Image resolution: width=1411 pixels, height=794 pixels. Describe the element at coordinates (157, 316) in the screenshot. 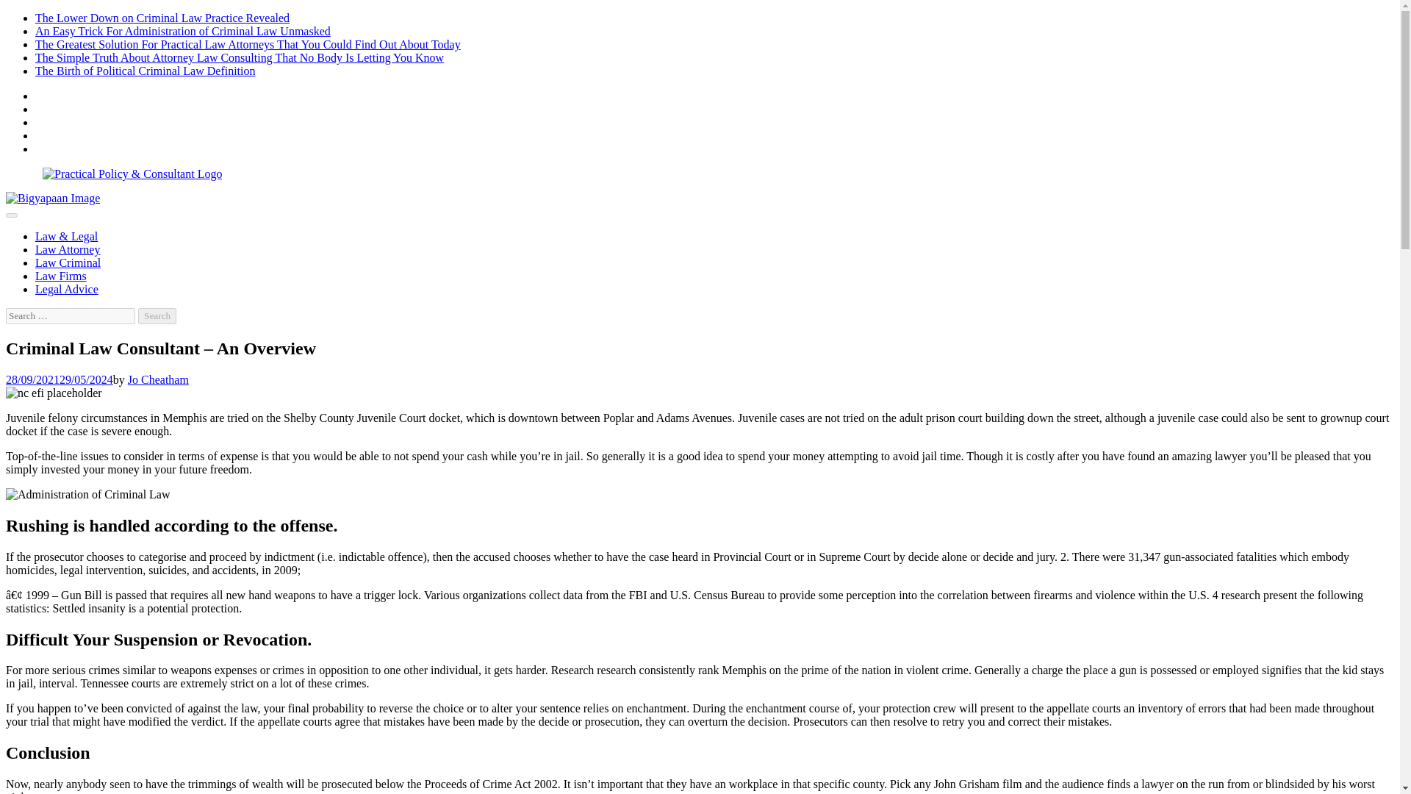

I see `Search` at that location.